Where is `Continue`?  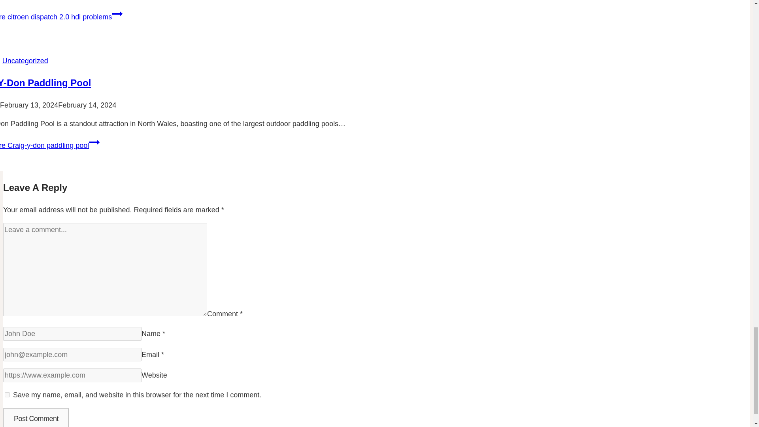
Continue is located at coordinates (117, 13).